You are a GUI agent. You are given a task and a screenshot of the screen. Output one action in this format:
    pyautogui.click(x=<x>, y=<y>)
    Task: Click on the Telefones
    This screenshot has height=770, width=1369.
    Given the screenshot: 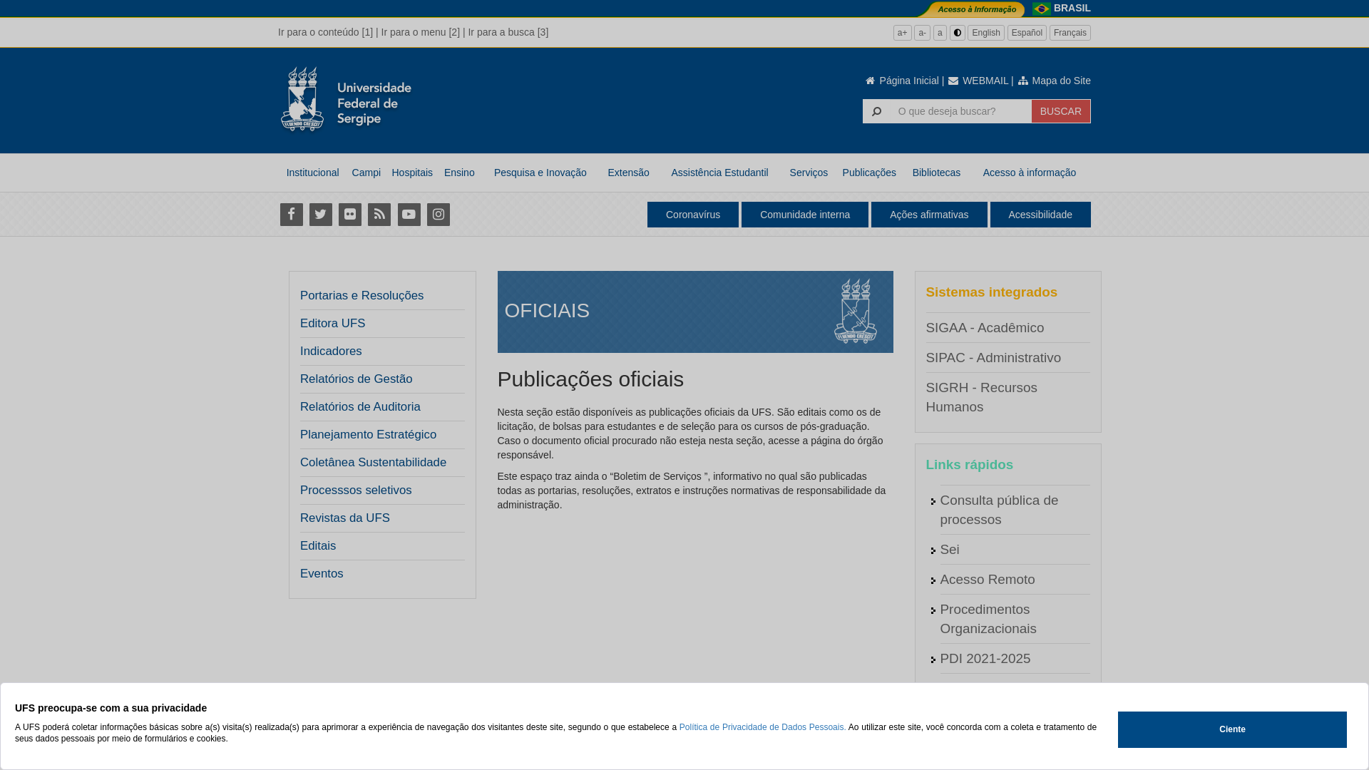 What is the action you would take?
    pyautogui.click(x=968, y=749)
    